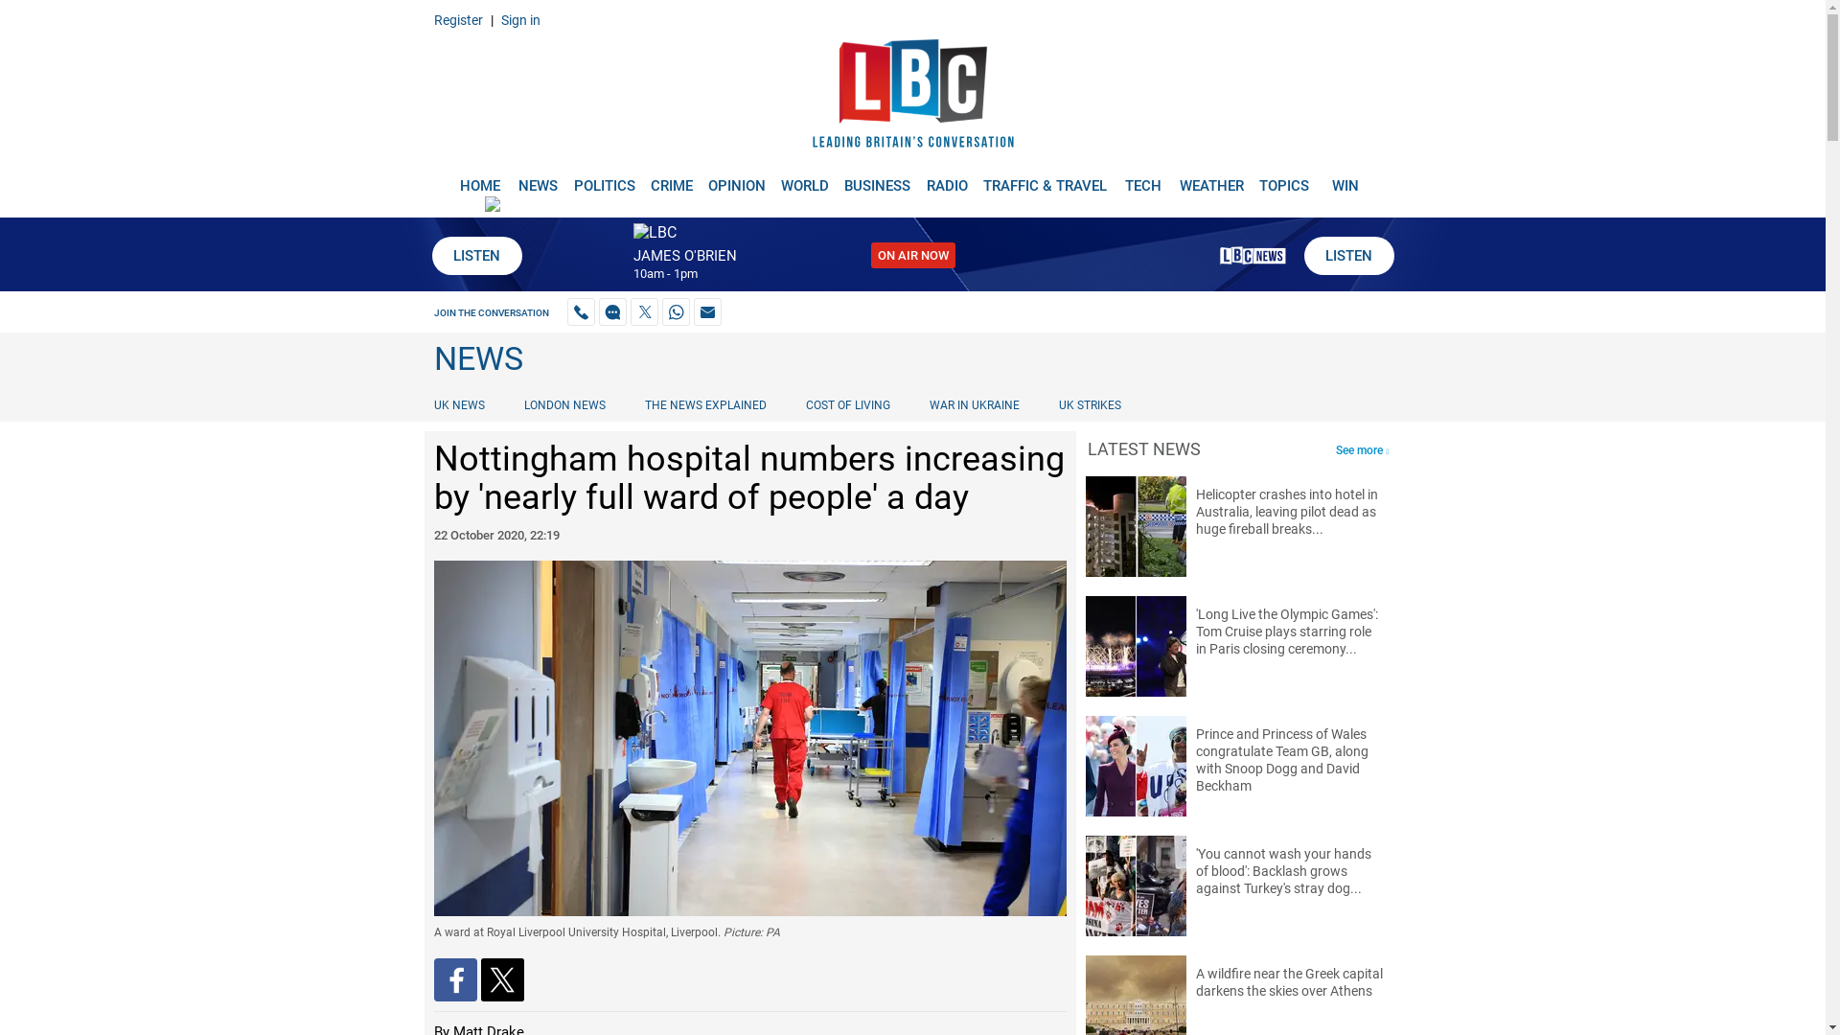 The height and width of the screenshot is (1035, 1840). Describe the element at coordinates (604, 178) in the screenshot. I see `POLITICS` at that location.